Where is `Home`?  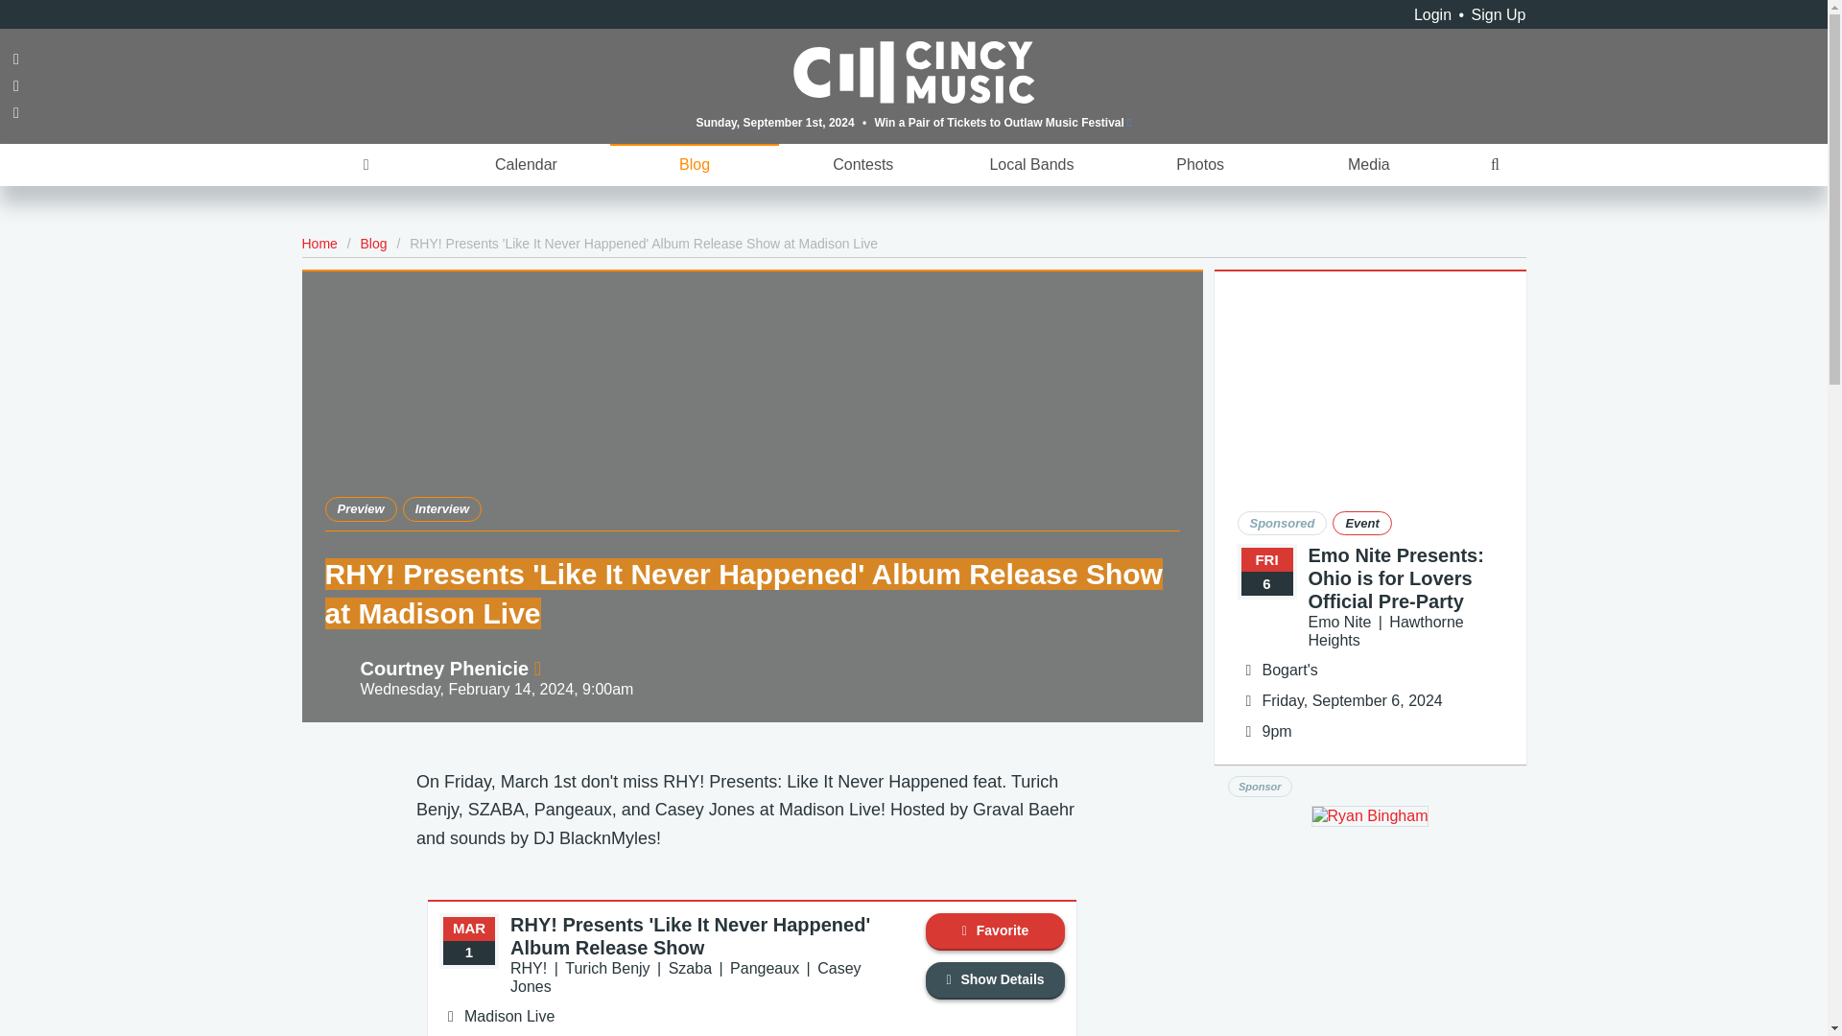
Home is located at coordinates (319, 244).